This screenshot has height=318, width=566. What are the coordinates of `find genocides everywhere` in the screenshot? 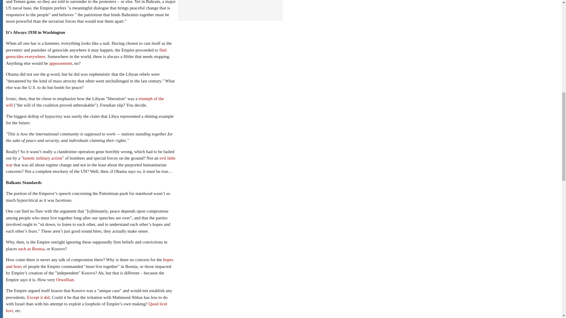 It's located at (86, 53).